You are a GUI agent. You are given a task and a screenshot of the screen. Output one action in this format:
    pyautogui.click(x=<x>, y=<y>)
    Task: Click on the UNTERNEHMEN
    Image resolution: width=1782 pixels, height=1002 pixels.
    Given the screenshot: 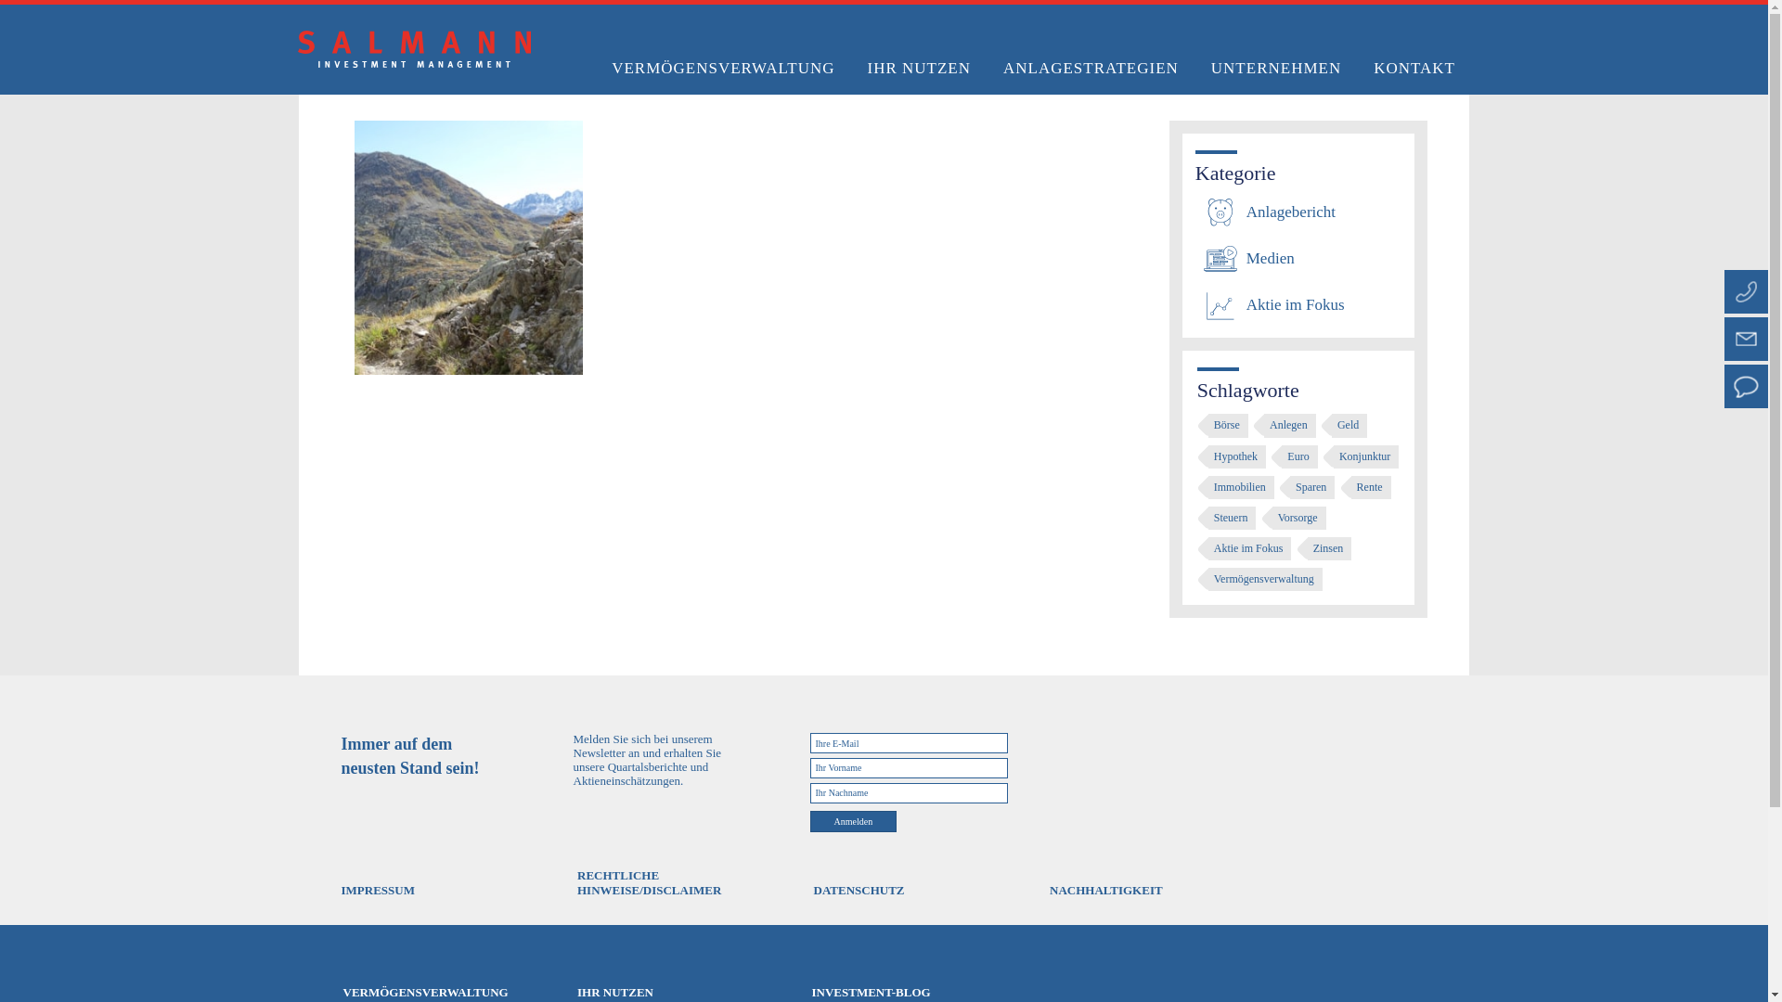 What is the action you would take?
    pyautogui.click(x=1275, y=69)
    